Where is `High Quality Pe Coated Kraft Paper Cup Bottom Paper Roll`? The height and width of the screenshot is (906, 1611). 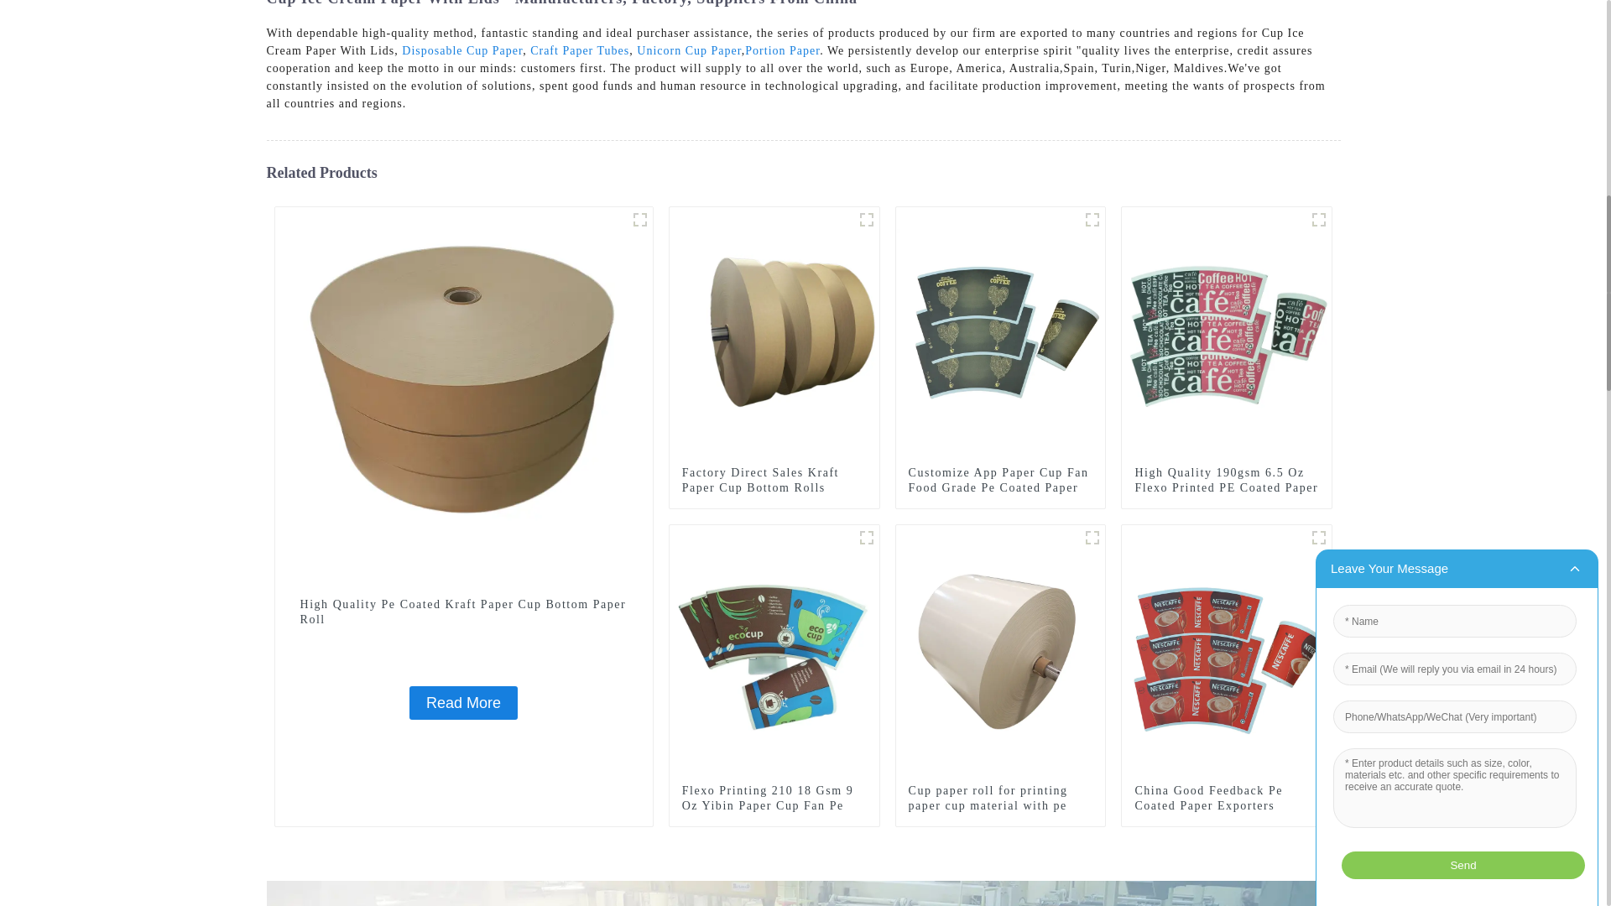 High Quality Pe Coated Kraft Paper Cup Bottom Paper Roll is located at coordinates (463, 702).